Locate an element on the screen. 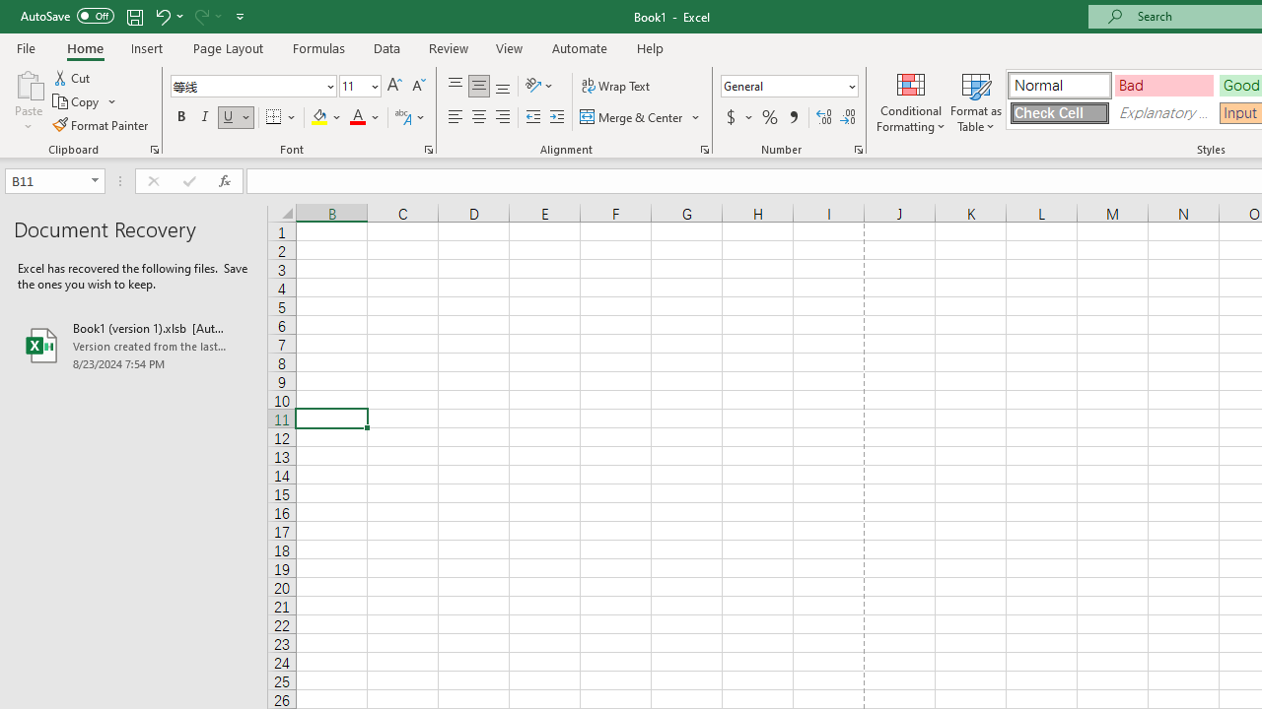 The width and height of the screenshot is (1262, 709). Home is located at coordinates (85, 47).